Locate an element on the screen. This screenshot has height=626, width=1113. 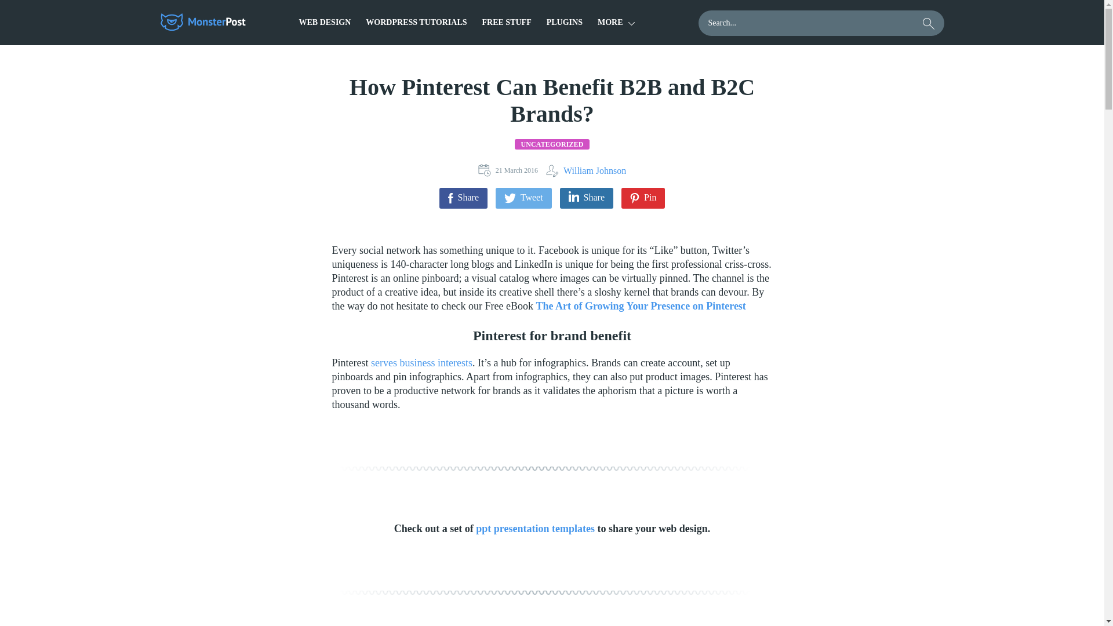
ppt presentation templates is located at coordinates (535, 529).